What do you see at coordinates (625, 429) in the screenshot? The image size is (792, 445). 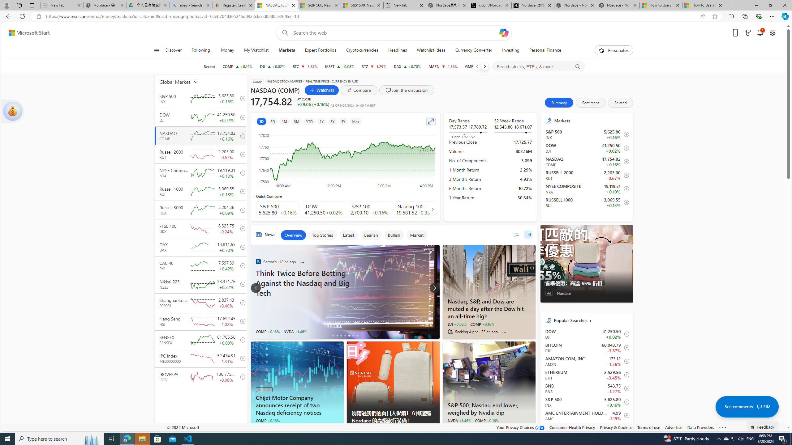 I see `Class: notInWatclistIcon-DS-EntryPoint1-6 lightTheme` at bounding box center [625, 429].